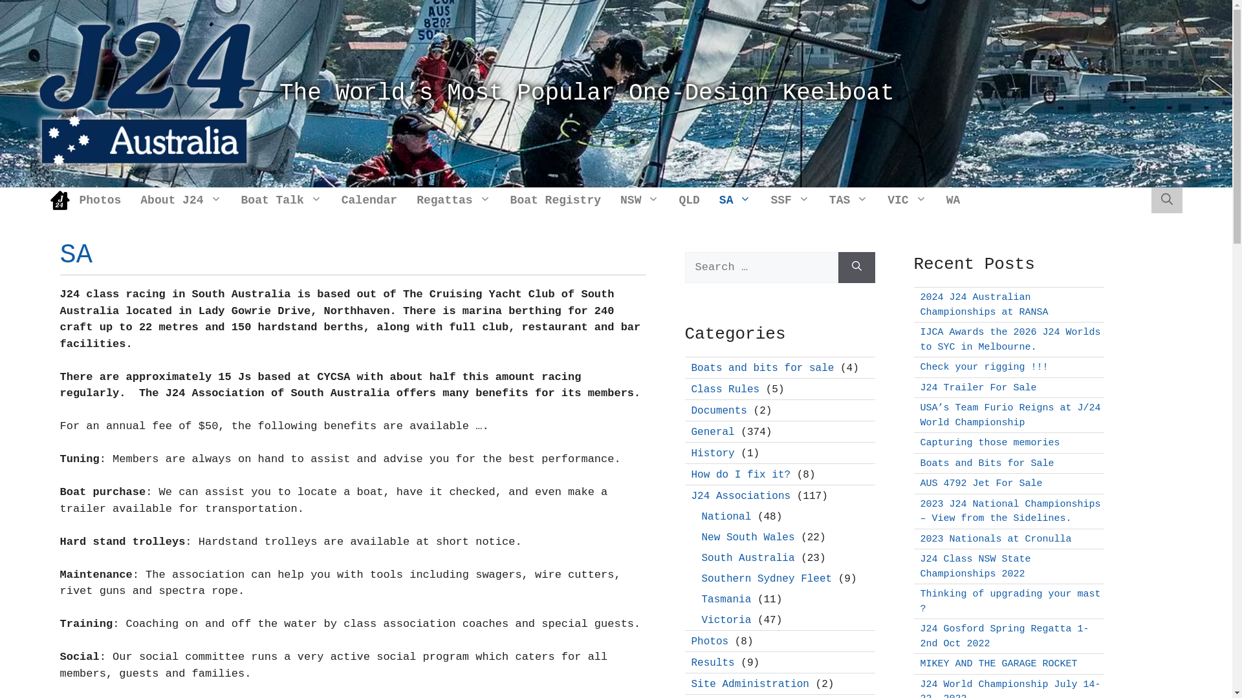 This screenshot has height=698, width=1242. What do you see at coordinates (767, 578) in the screenshot?
I see `Southern Sydney Fleet` at bounding box center [767, 578].